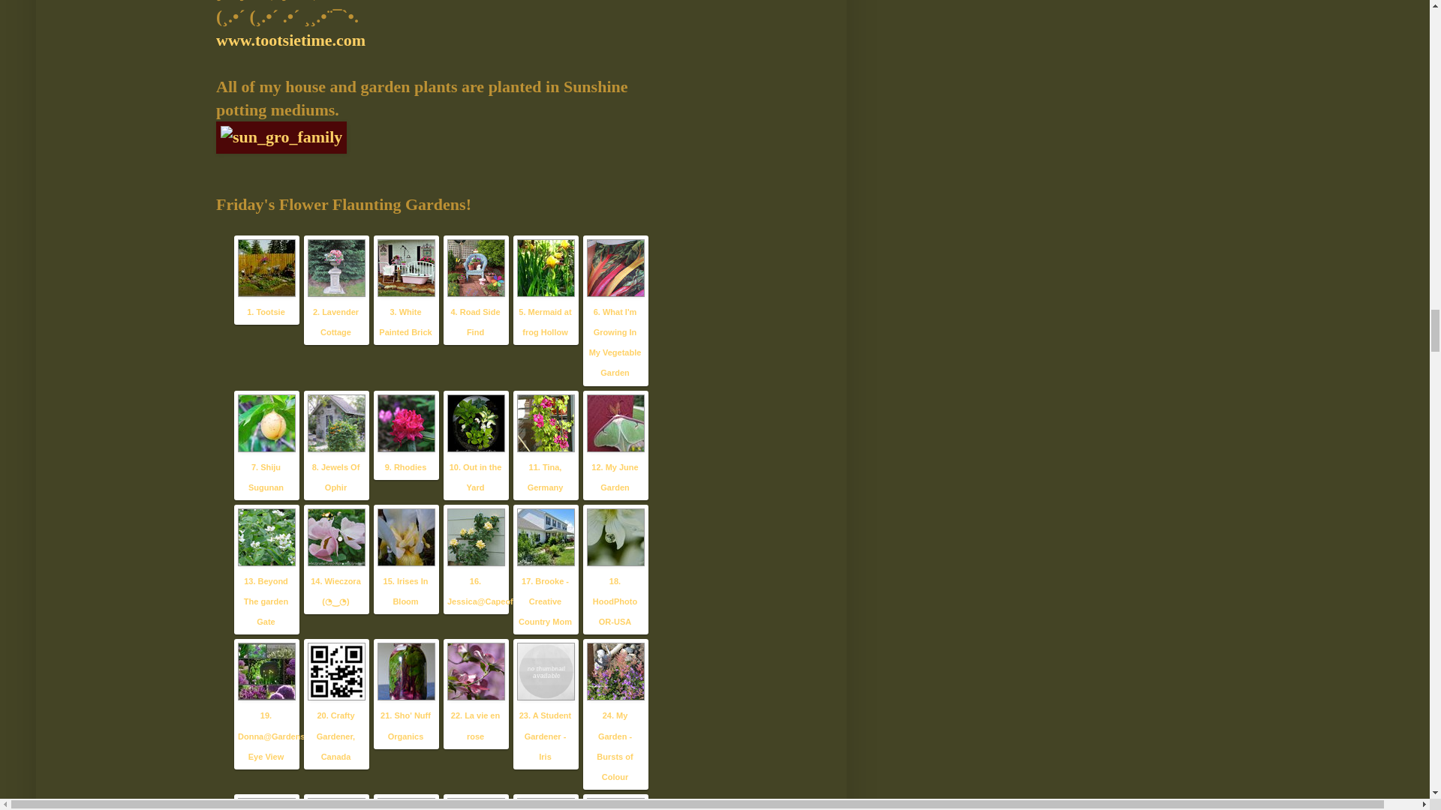 Image resolution: width=1441 pixels, height=810 pixels. Describe the element at coordinates (266, 312) in the screenshot. I see `1. Tootsie` at that location.